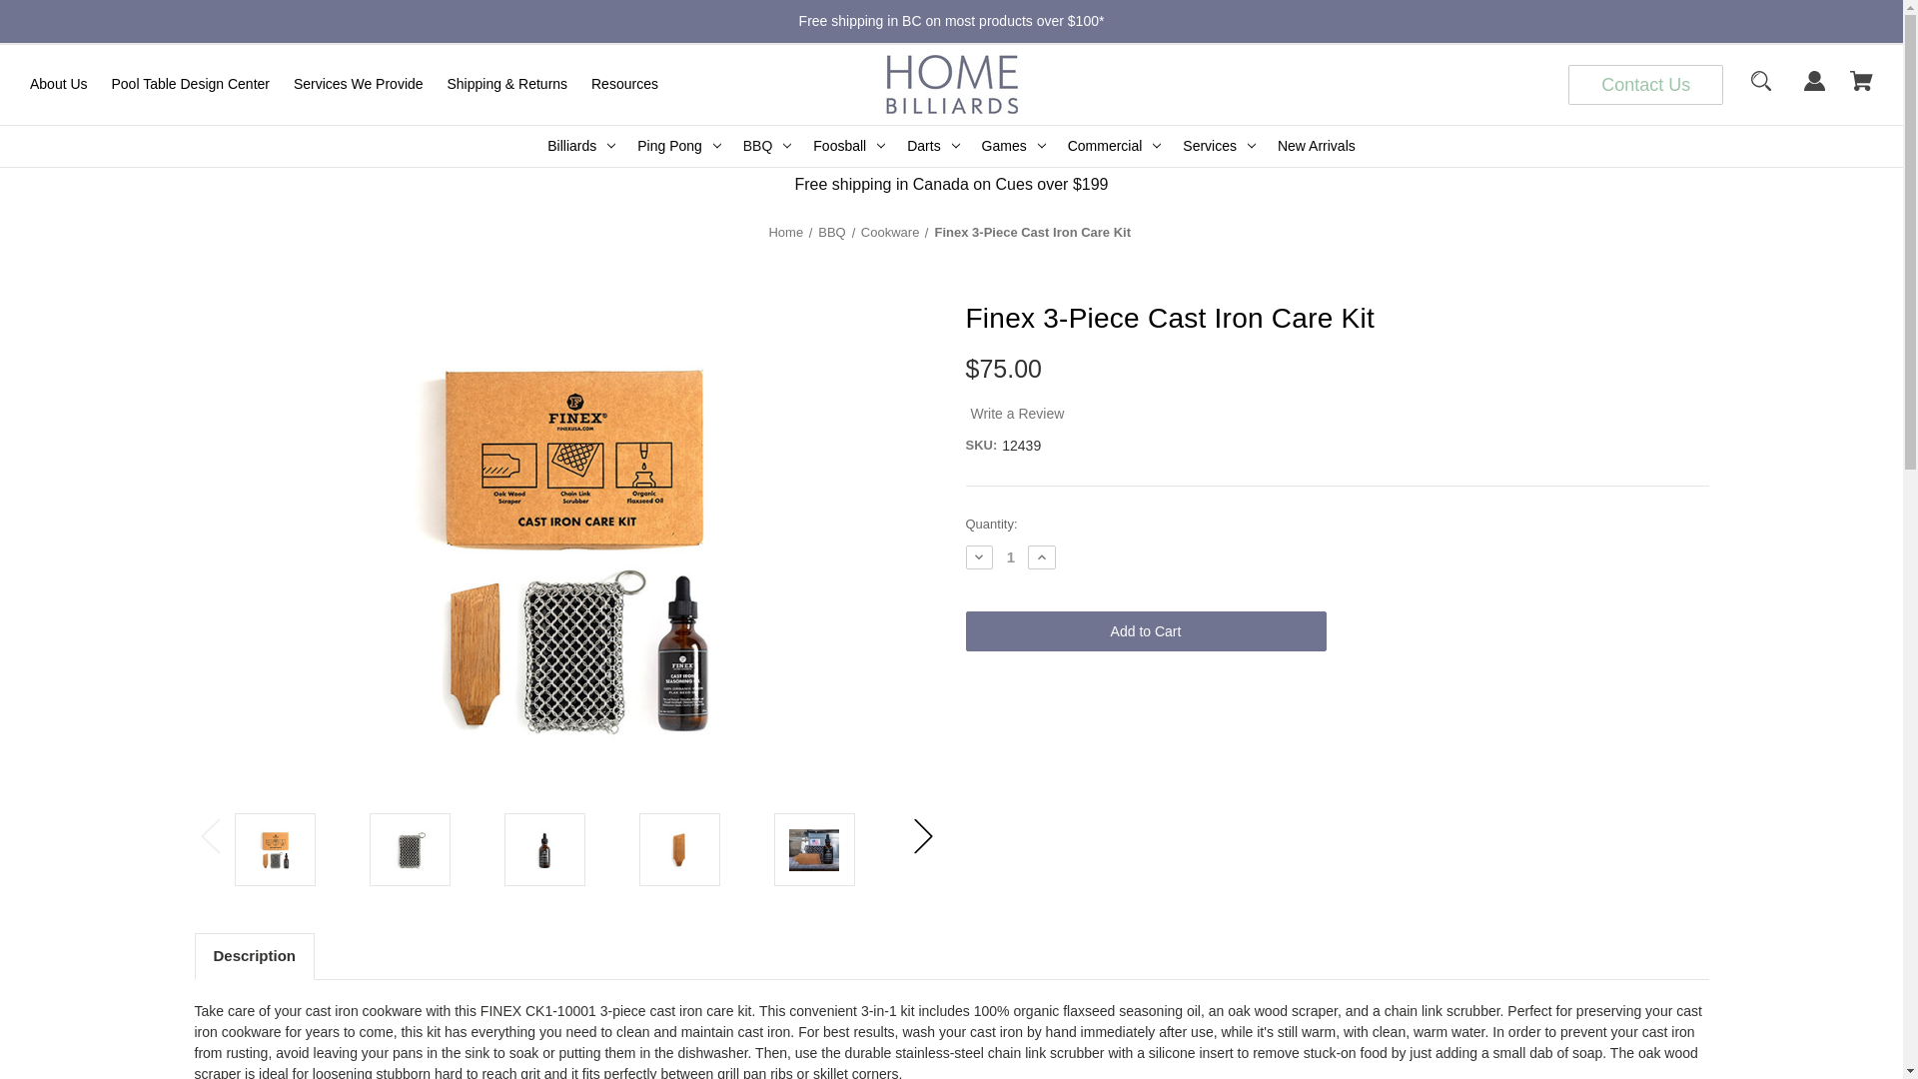  Describe the element at coordinates (1425, 704) in the screenshot. I see `Pinterest` at that location.